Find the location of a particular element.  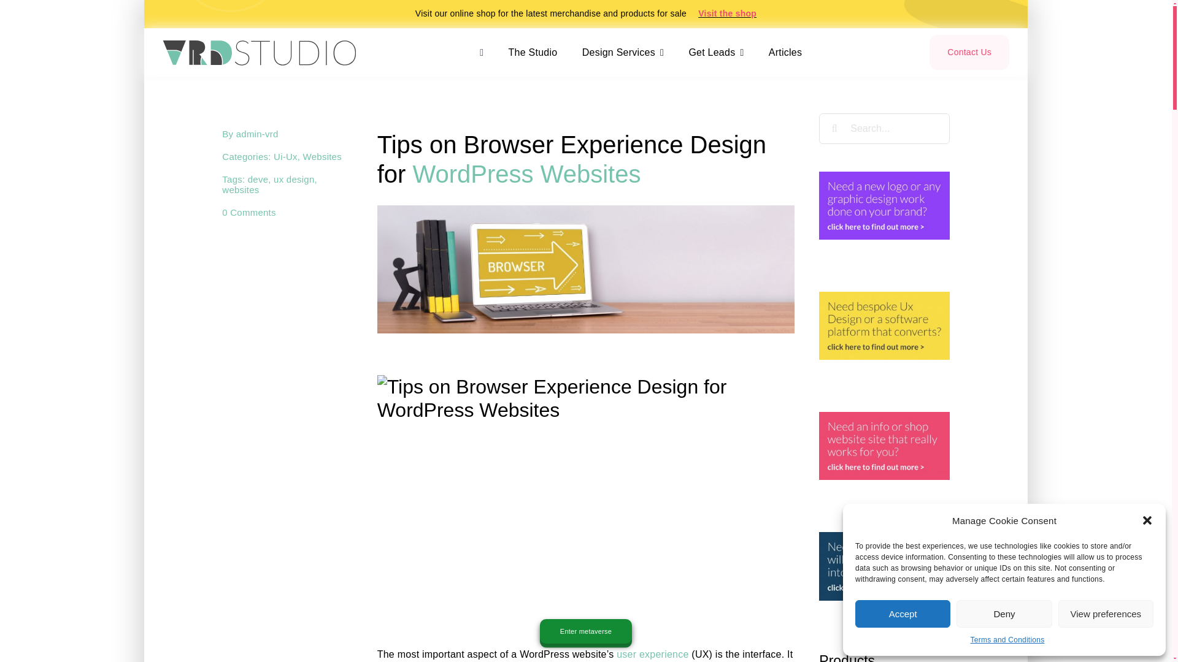

Accept is located at coordinates (903, 613).